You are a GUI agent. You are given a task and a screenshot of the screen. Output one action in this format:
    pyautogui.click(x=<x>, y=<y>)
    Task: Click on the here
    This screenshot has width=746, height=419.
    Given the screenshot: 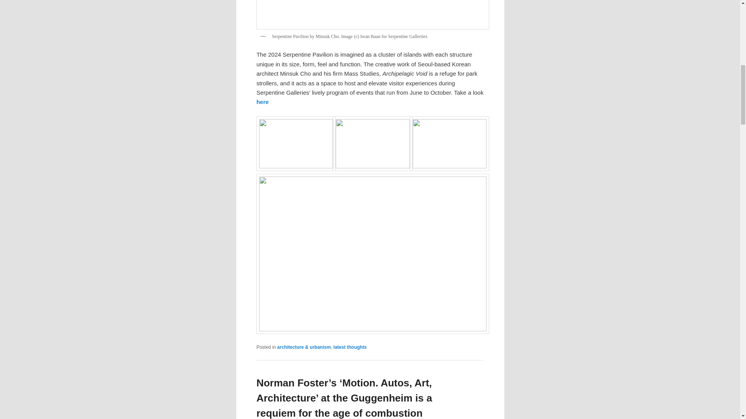 What is the action you would take?
    pyautogui.click(x=263, y=102)
    